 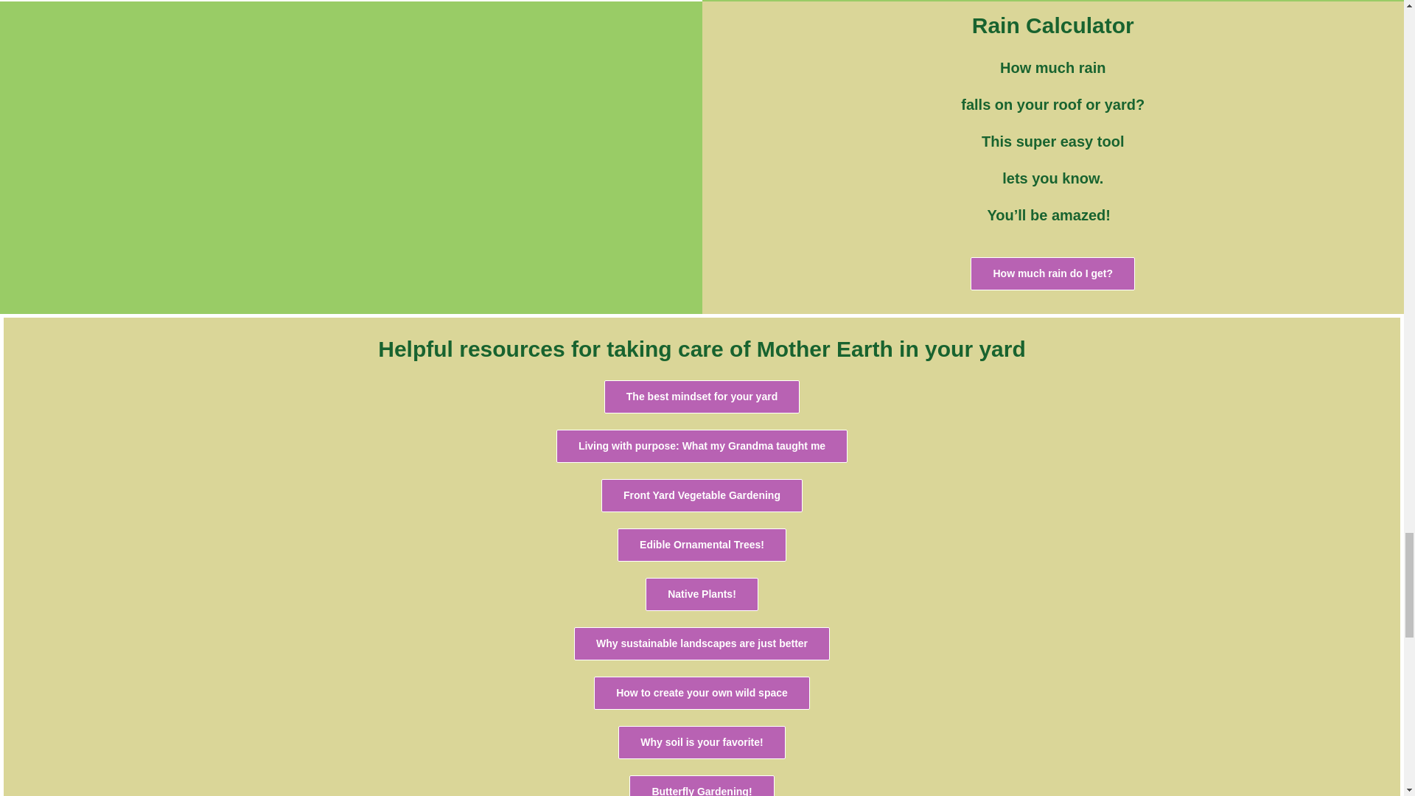 I want to click on How to create your own wild space, so click(x=702, y=693).